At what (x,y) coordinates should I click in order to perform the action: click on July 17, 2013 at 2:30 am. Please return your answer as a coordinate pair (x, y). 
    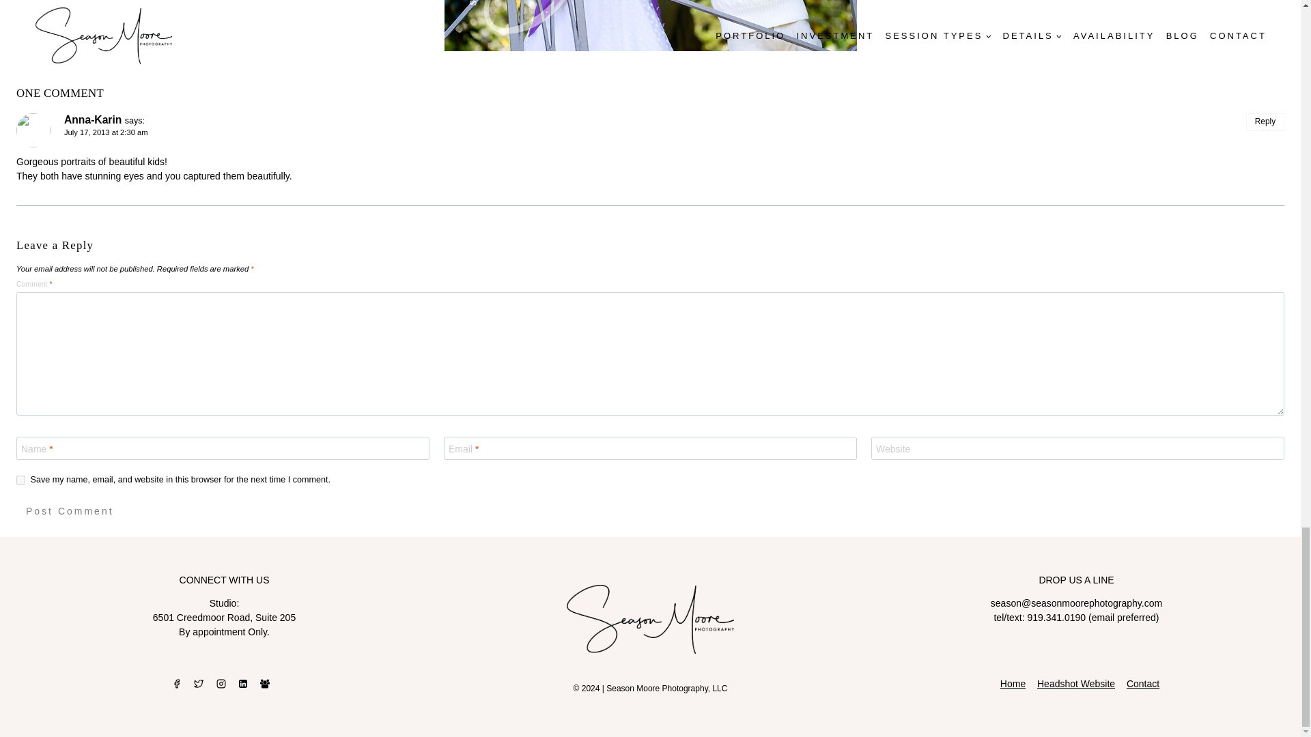
    Looking at the image, I should click on (106, 132).